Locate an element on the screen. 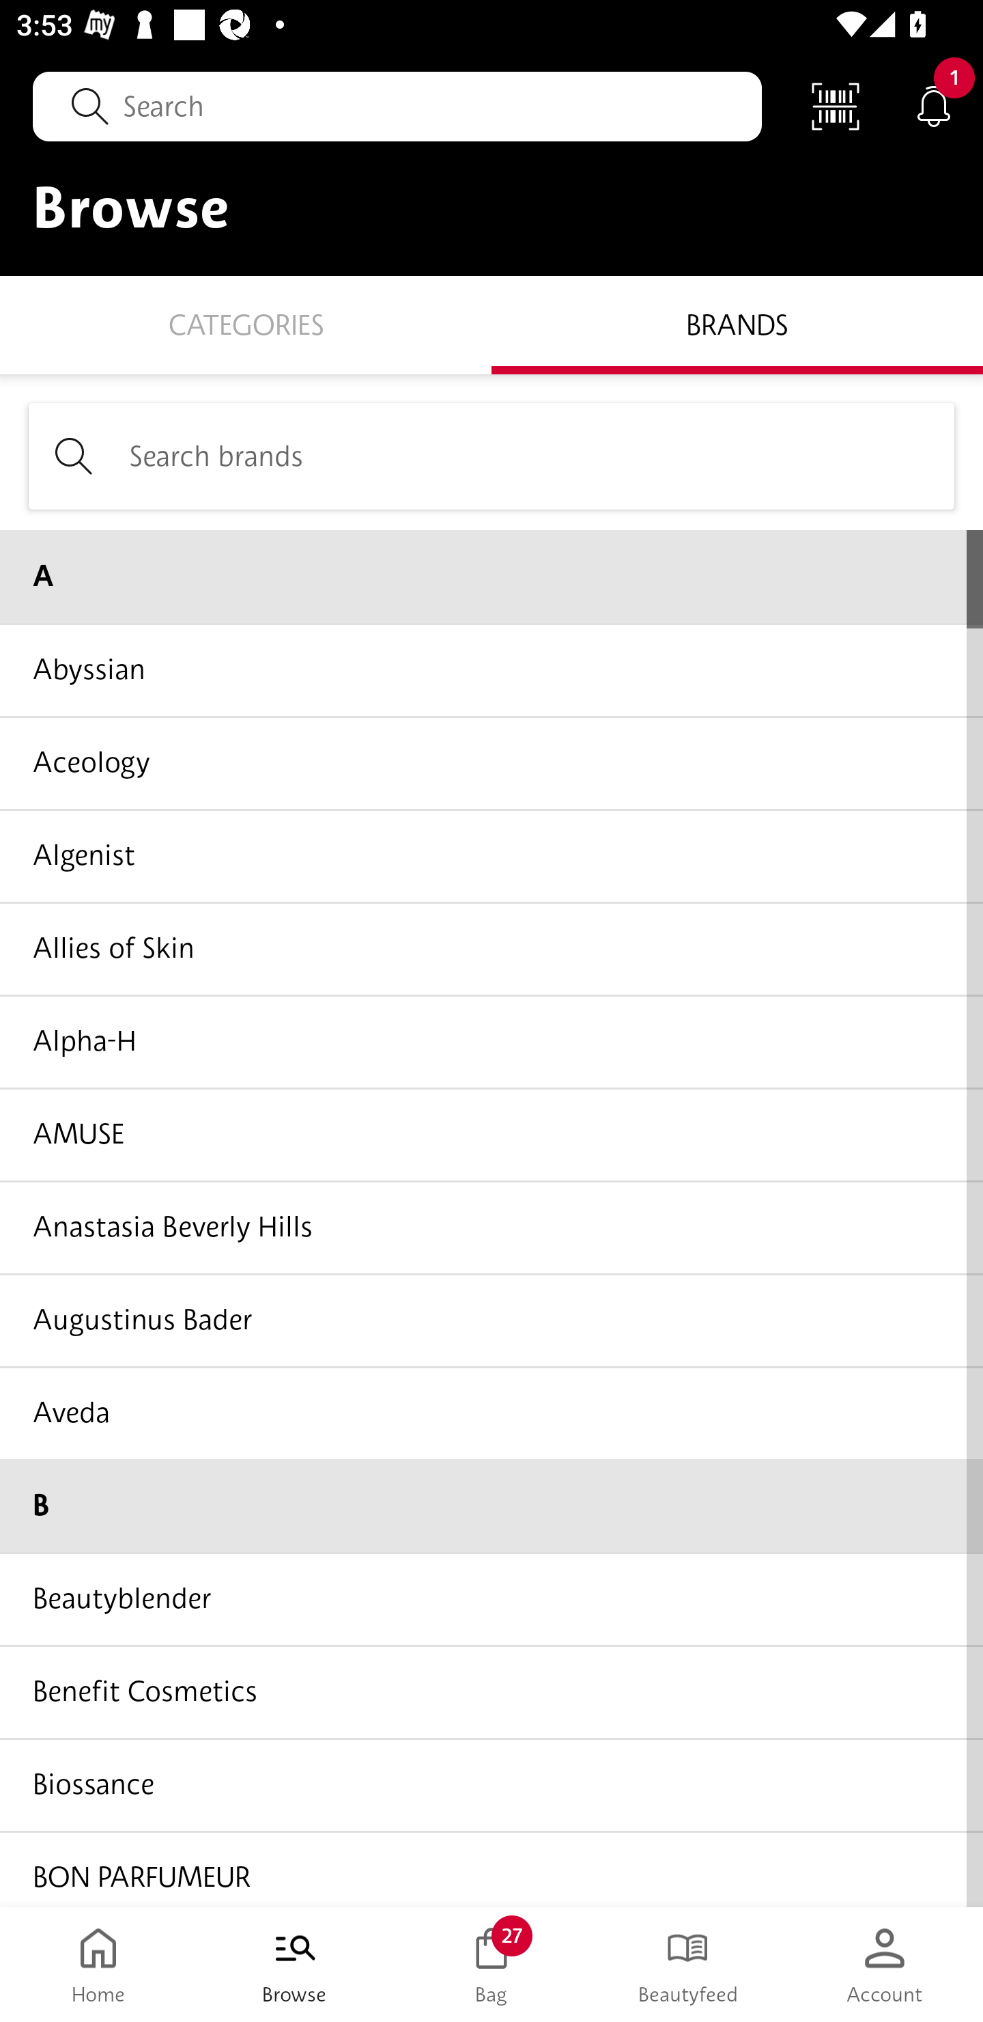 The height and width of the screenshot is (2022, 983). Beautyblender is located at coordinates (491, 1599).